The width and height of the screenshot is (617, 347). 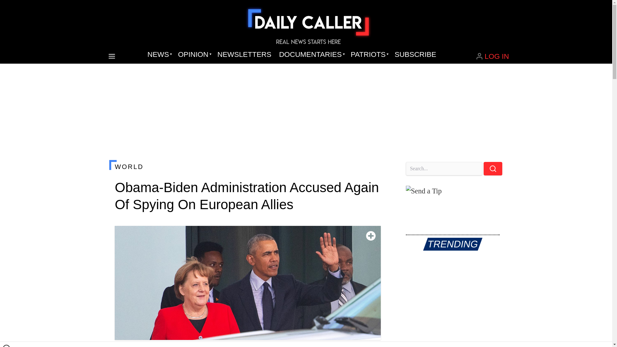 What do you see at coordinates (247, 166) in the screenshot?
I see `WORLD` at bounding box center [247, 166].